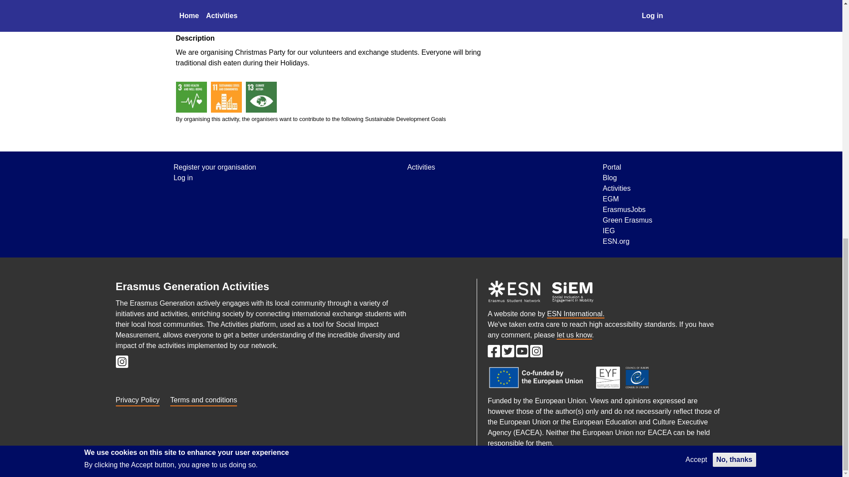 The height and width of the screenshot is (477, 849). I want to click on SIEM-project website, so click(573, 291).